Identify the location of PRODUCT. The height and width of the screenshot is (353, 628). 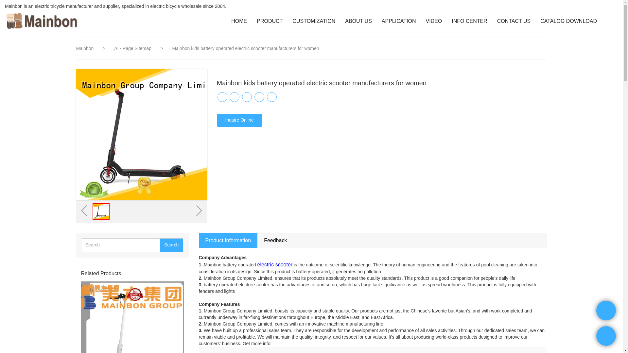
(270, 21).